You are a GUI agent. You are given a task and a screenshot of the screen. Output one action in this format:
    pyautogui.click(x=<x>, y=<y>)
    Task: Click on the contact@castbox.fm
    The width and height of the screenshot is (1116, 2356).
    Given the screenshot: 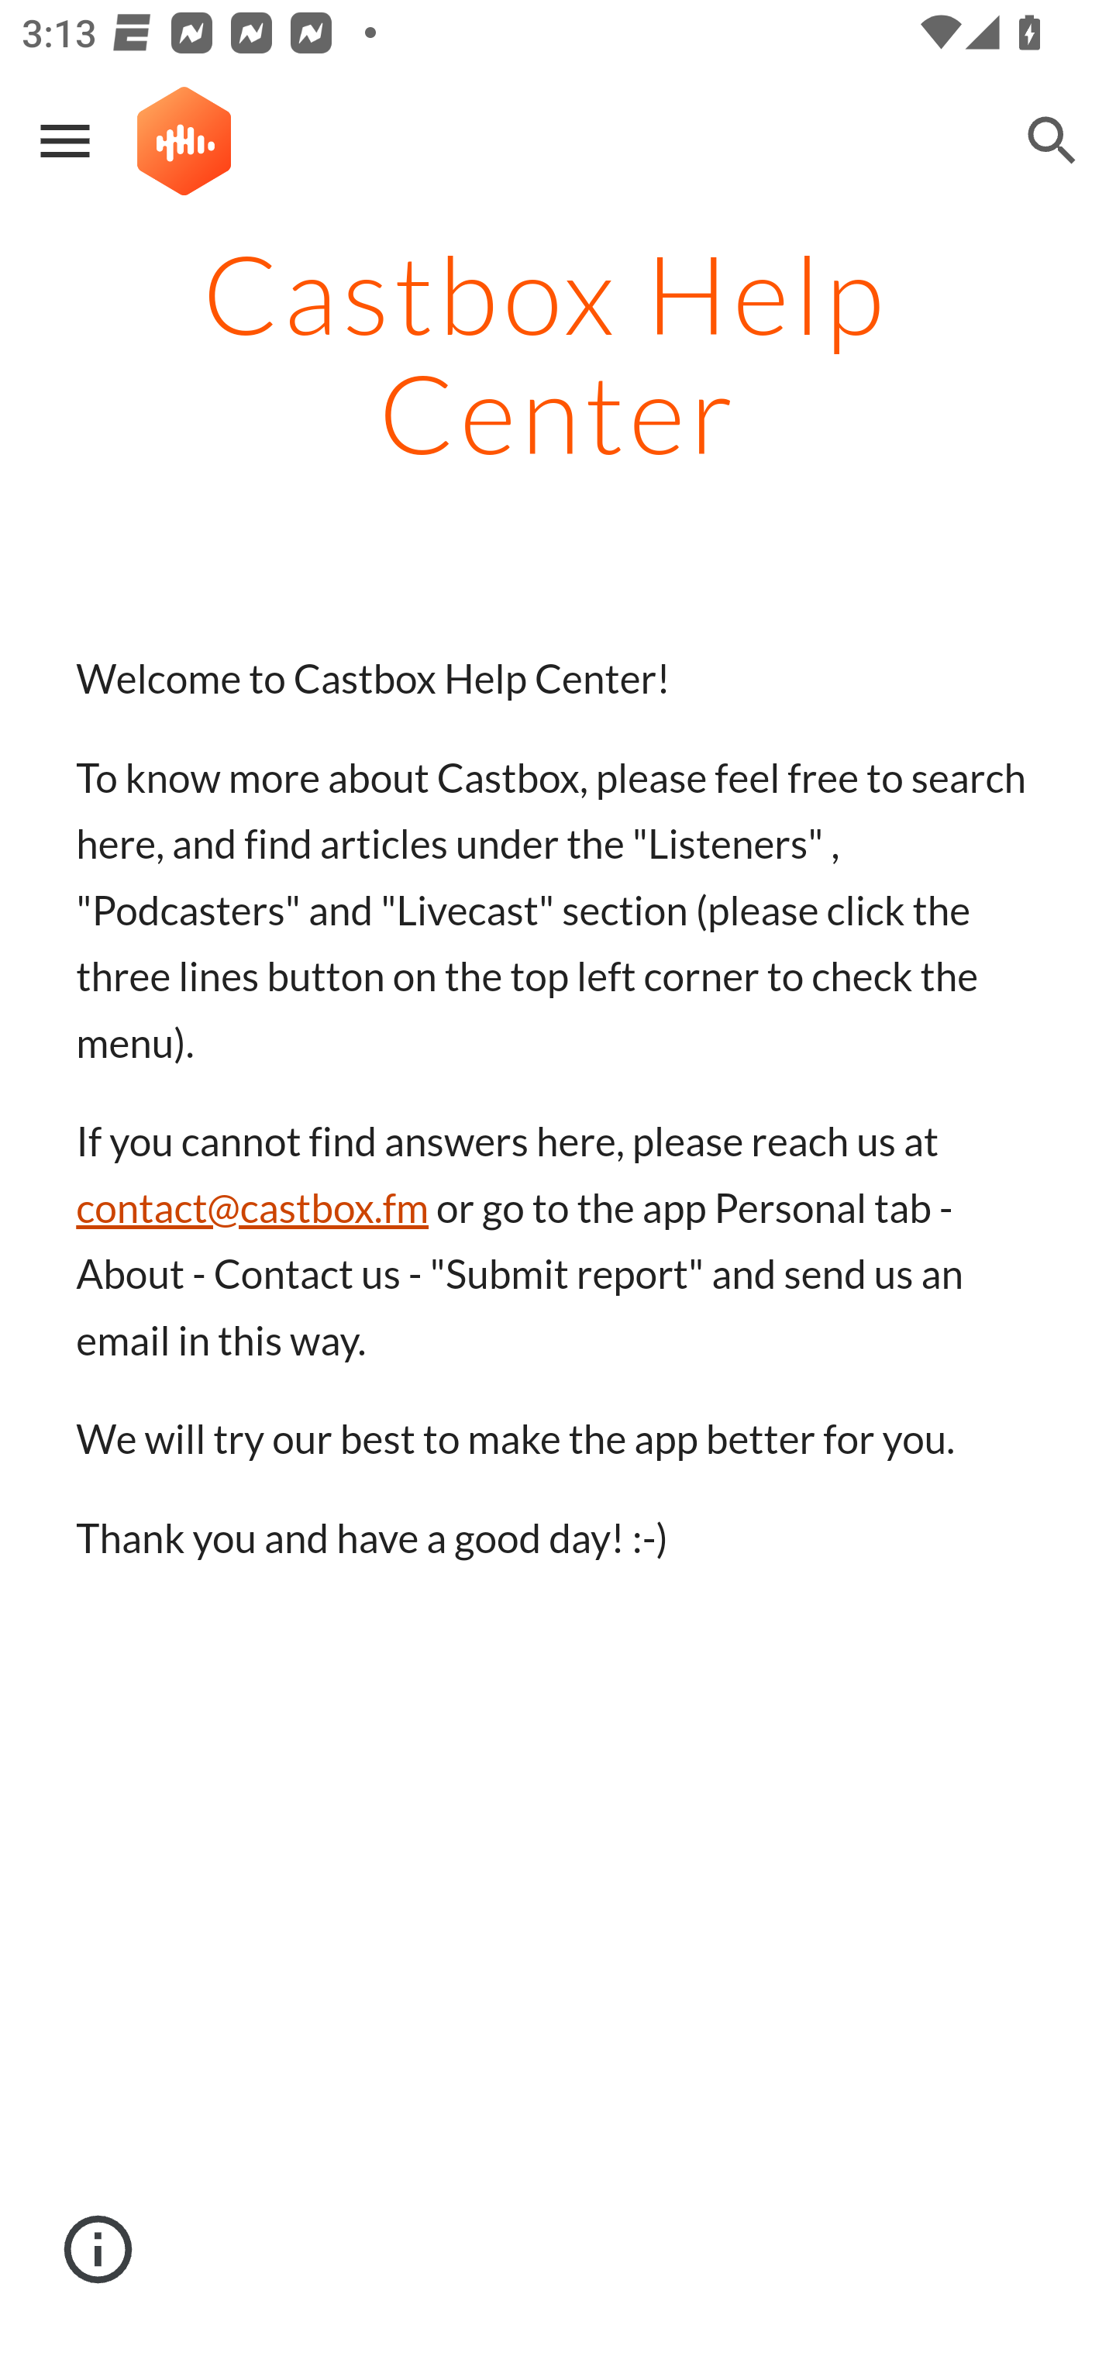 What is the action you would take?
    pyautogui.click(x=253, y=1208)
    